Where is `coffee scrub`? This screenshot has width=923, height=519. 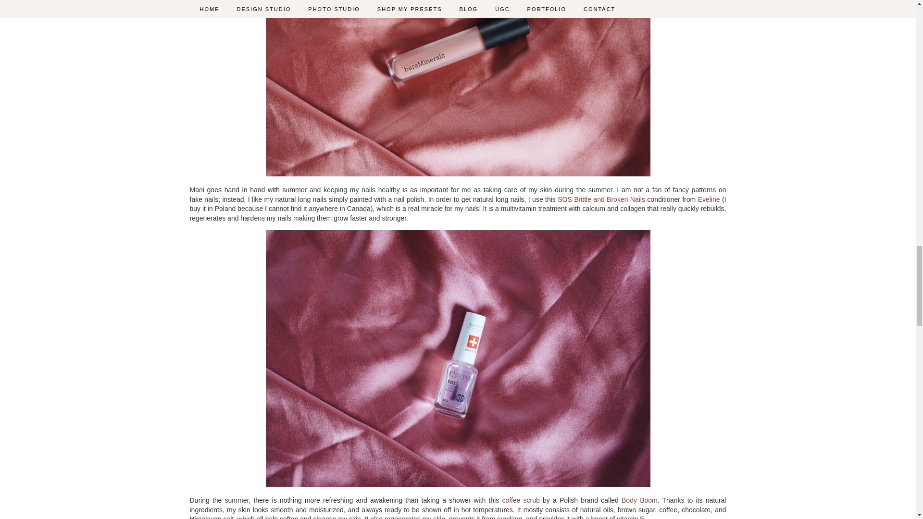 coffee scrub is located at coordinates (520, 500).